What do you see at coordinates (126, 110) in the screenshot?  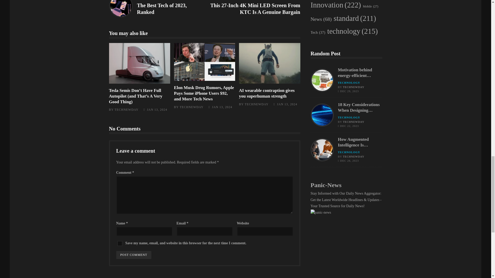 I see `TECHNEWDAY` at bounding box center [126, 110].